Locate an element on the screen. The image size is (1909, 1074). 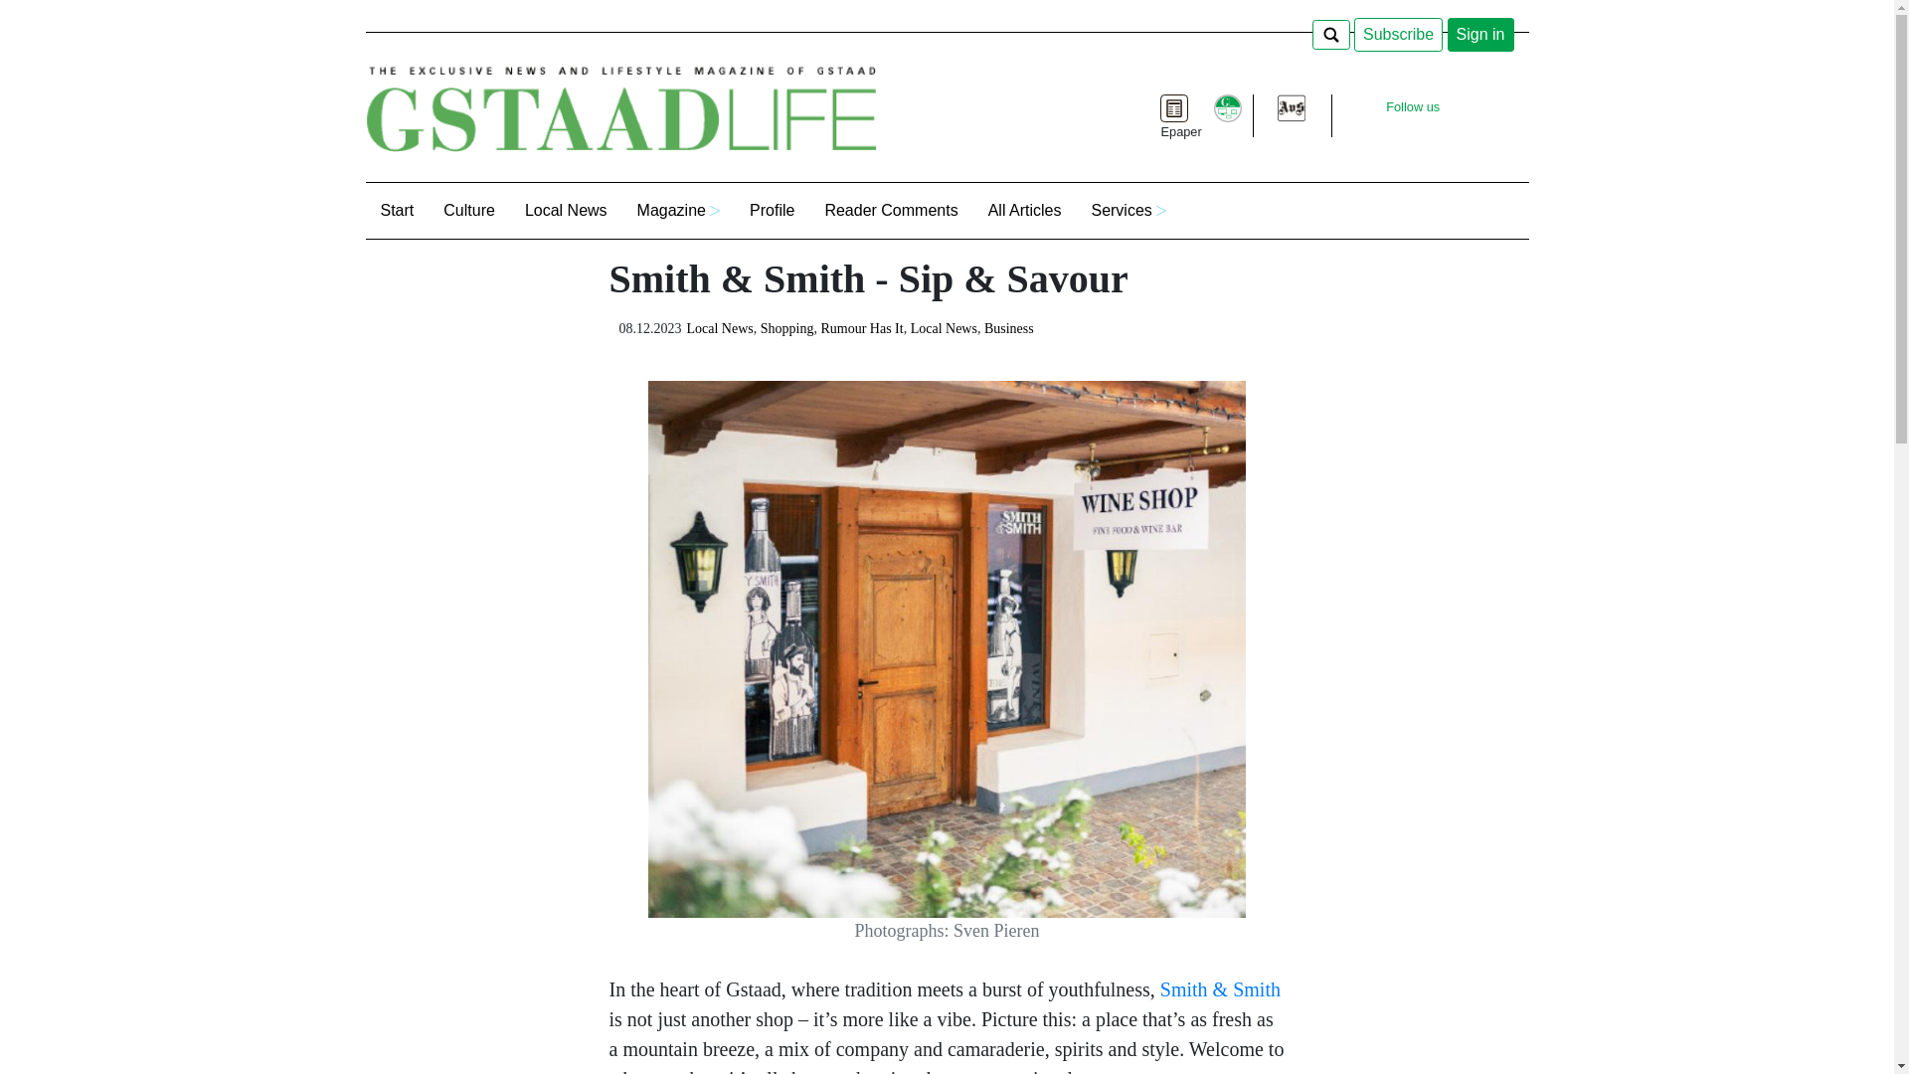
Magazine is located at coordinates (678, 210).